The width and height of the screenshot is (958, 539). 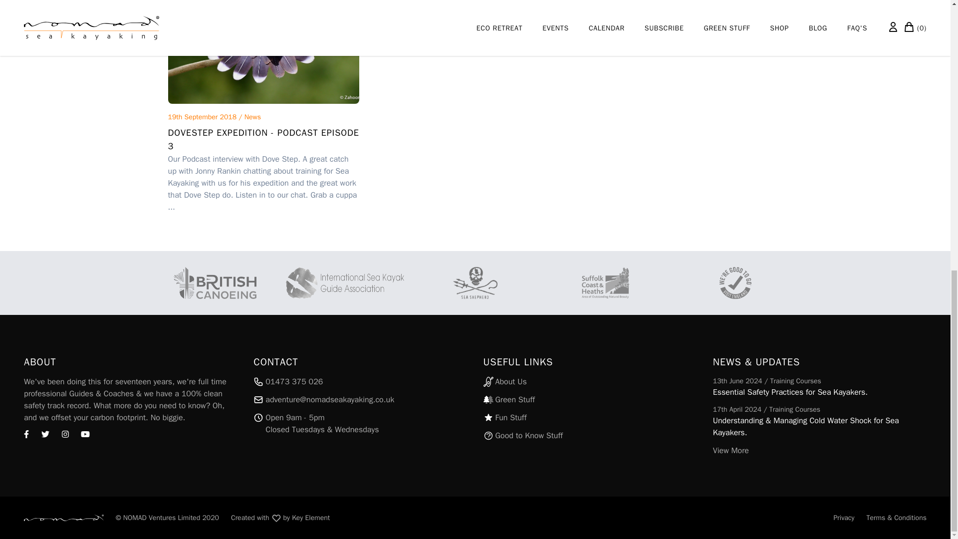 What do you see at coordinates (589, 417) in the screenshot?
I see `Fun Stuff` at bounding box center [589, 417].